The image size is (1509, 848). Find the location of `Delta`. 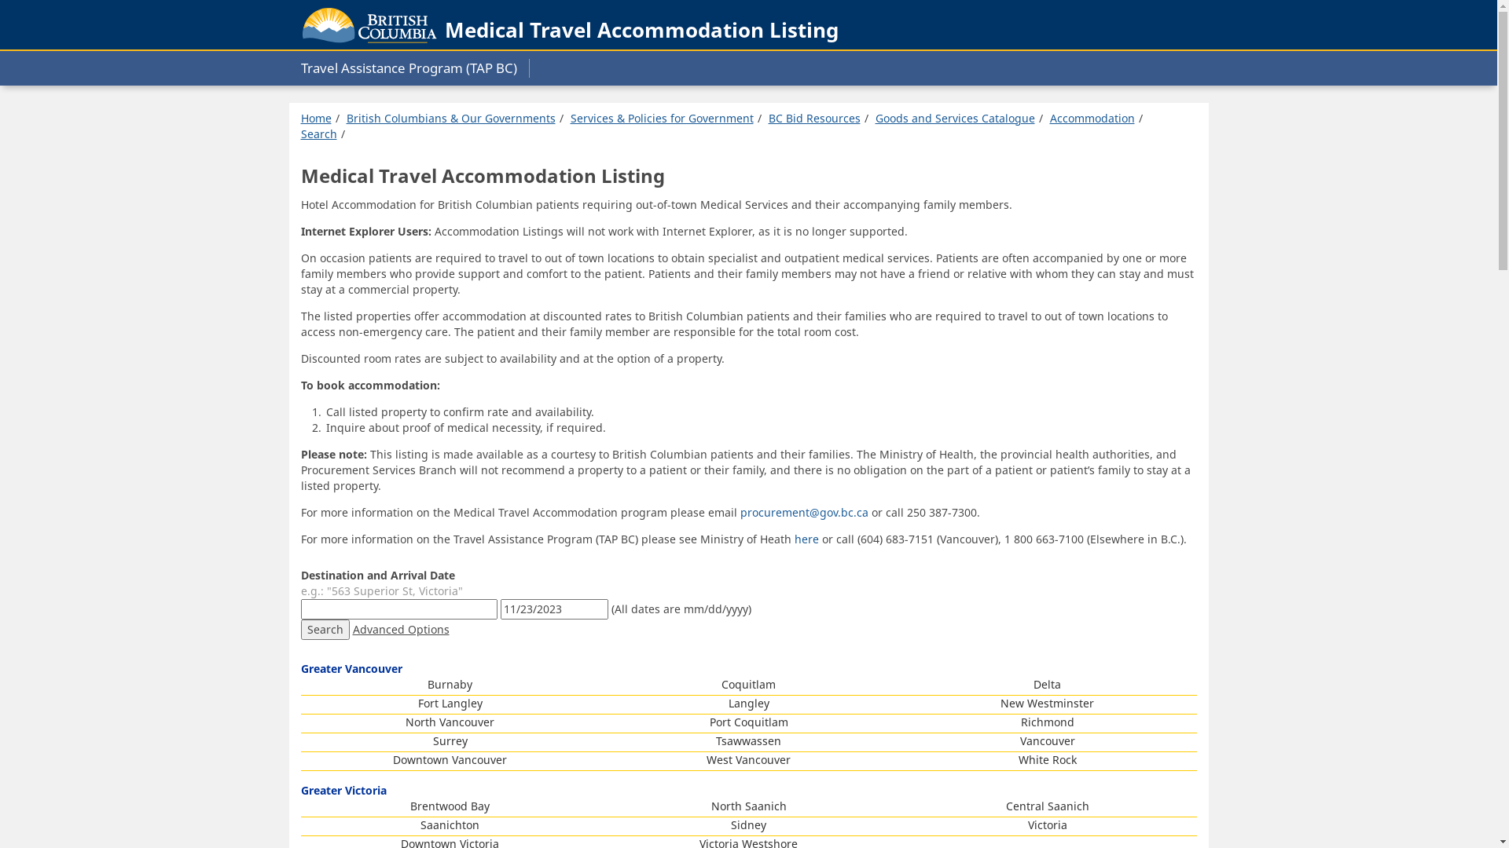

Delta is located at coordinates (1047, 685).